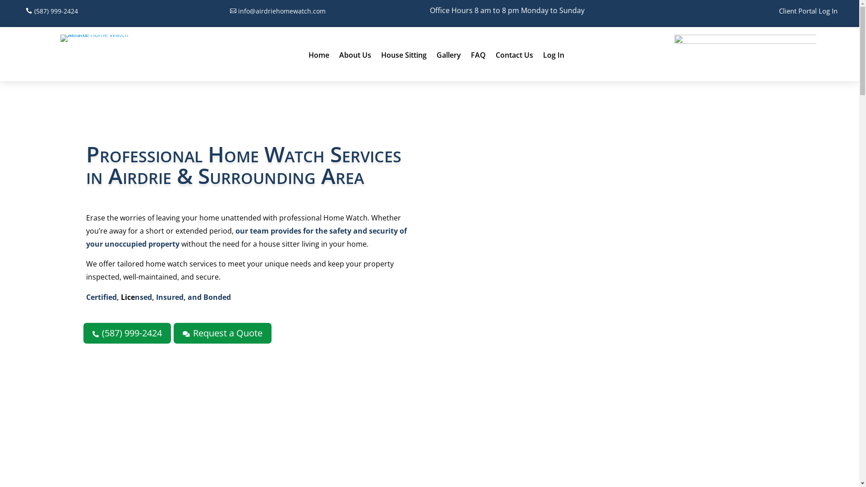 This screenshot has height=487, width=866. What do you see at coordinates (449, 57) in the screenshot?
I see `Gallery` at bounding box center [449, 57].